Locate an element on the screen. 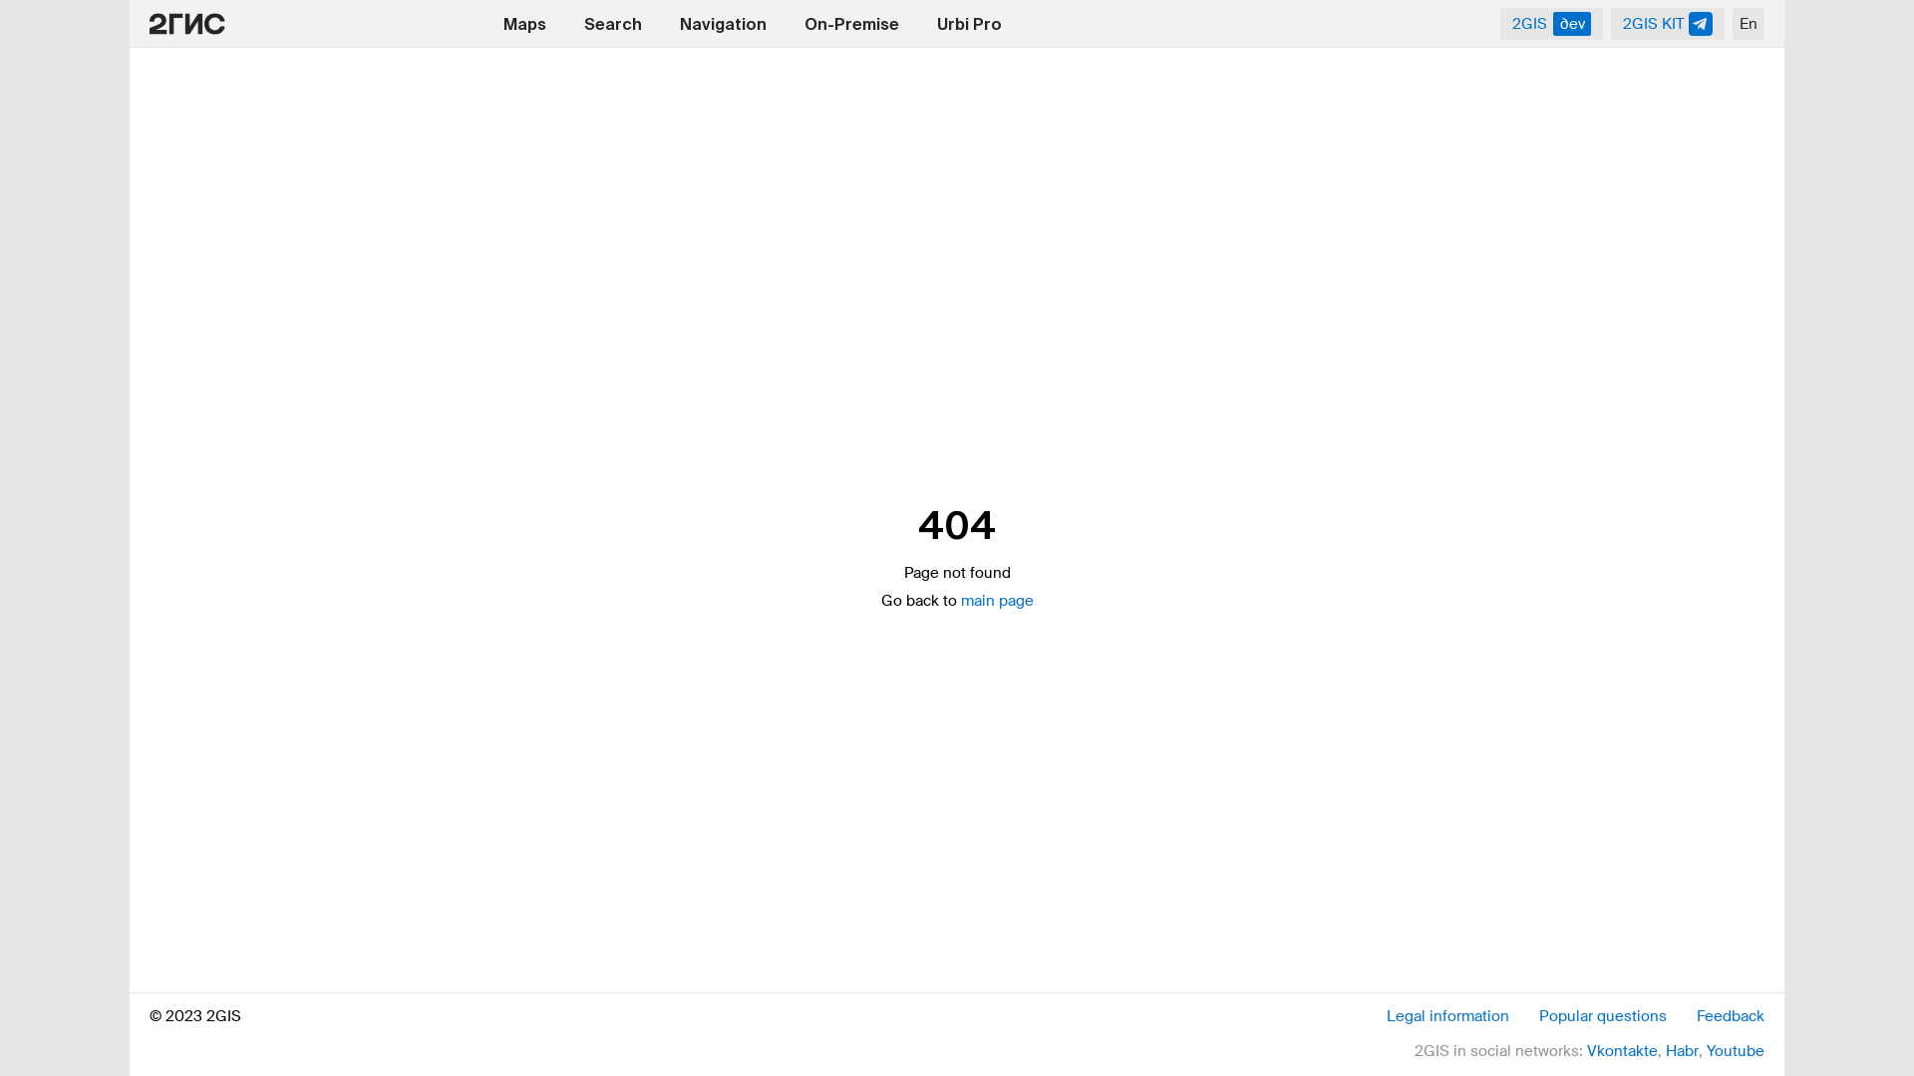  Feedback is located at coordinates (1731, 1016).